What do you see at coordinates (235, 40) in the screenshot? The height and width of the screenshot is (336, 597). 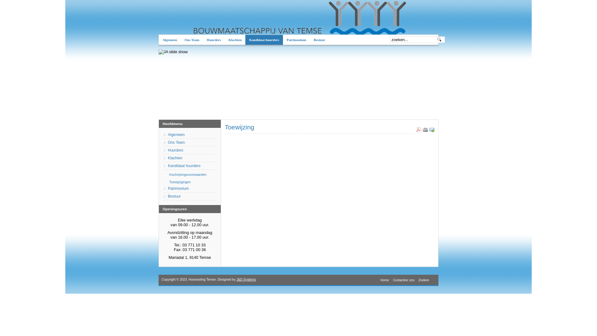 I see `Klachten` at bounding box center [235, 40].